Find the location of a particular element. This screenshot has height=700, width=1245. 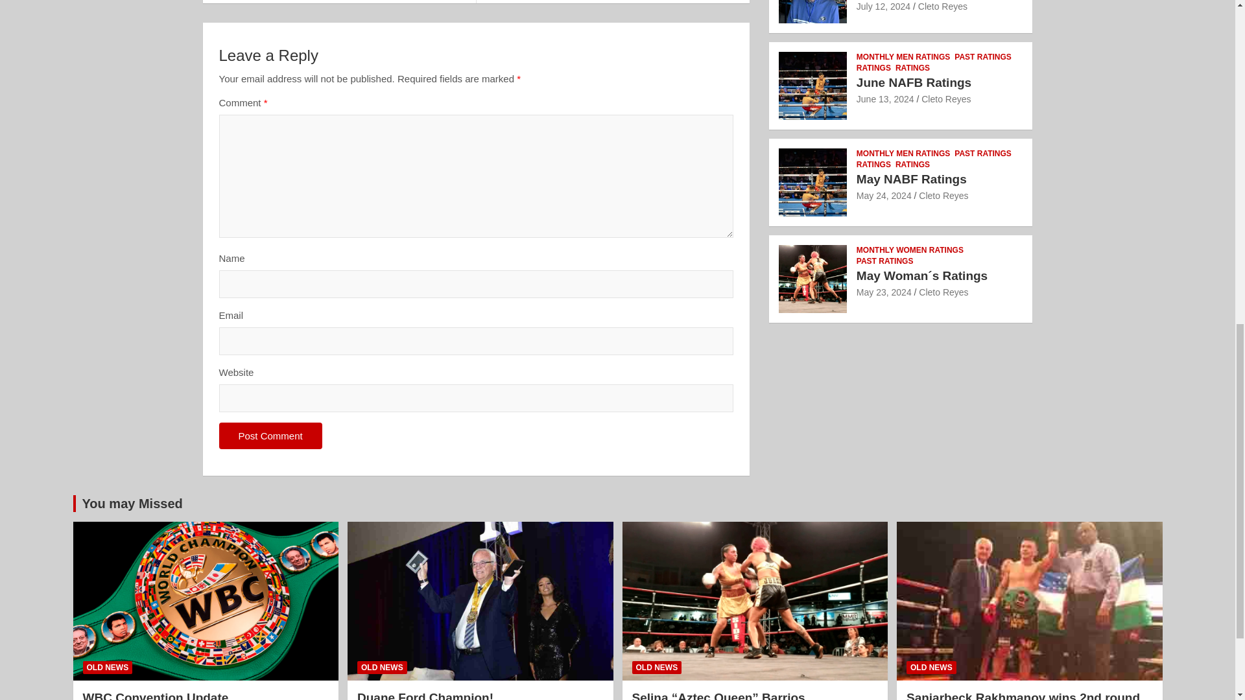

NABF Grieves the Passing of Josef Mason is located at coordinates (883, 6).